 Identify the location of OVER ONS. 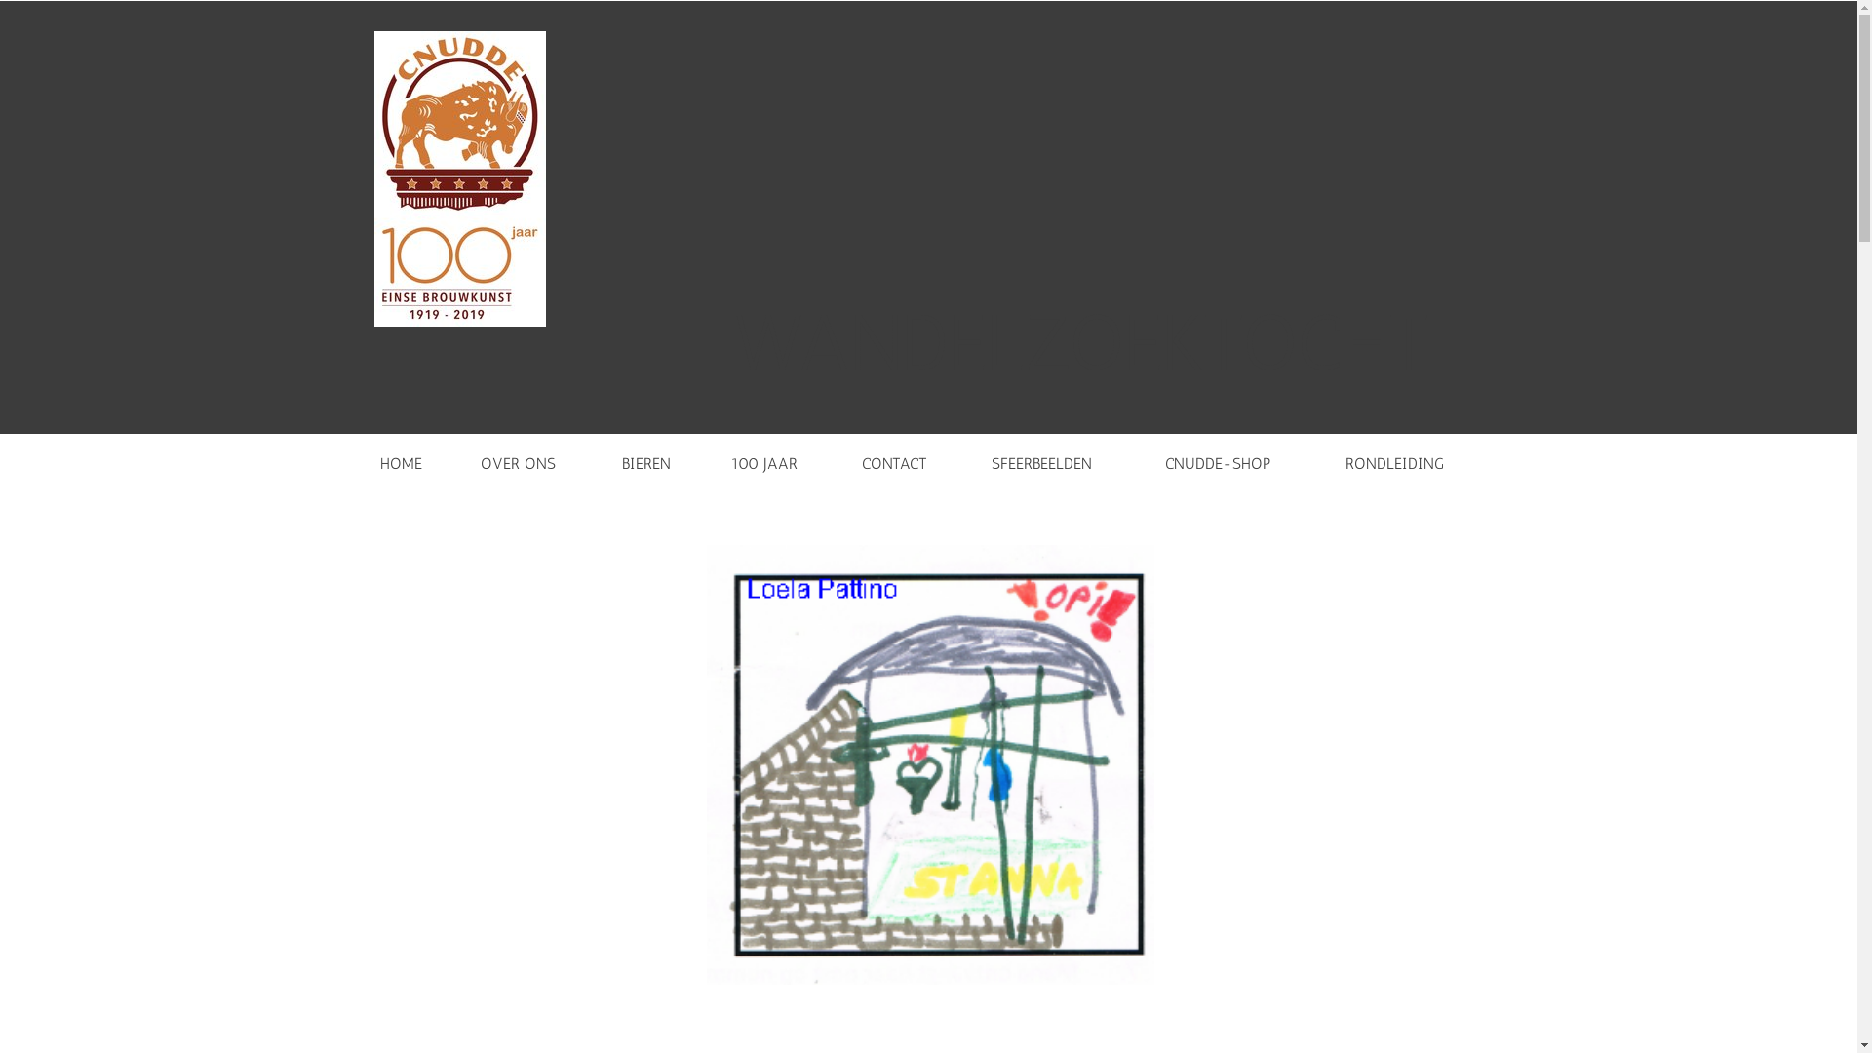
(532, 458).